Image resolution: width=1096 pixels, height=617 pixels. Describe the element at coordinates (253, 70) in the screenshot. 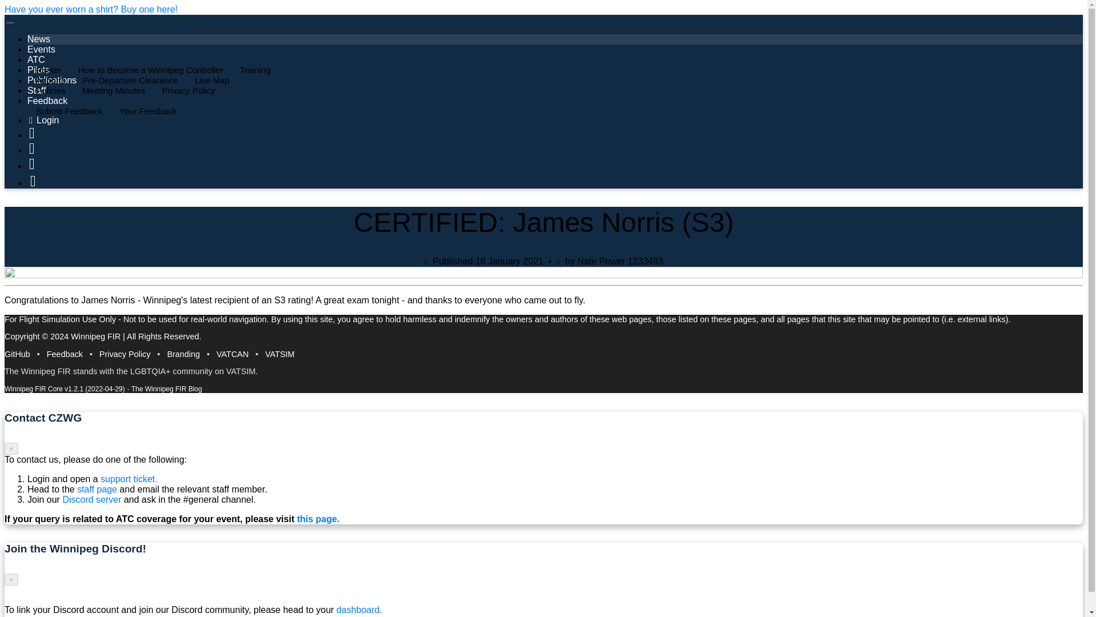

I see `Training` at that location.